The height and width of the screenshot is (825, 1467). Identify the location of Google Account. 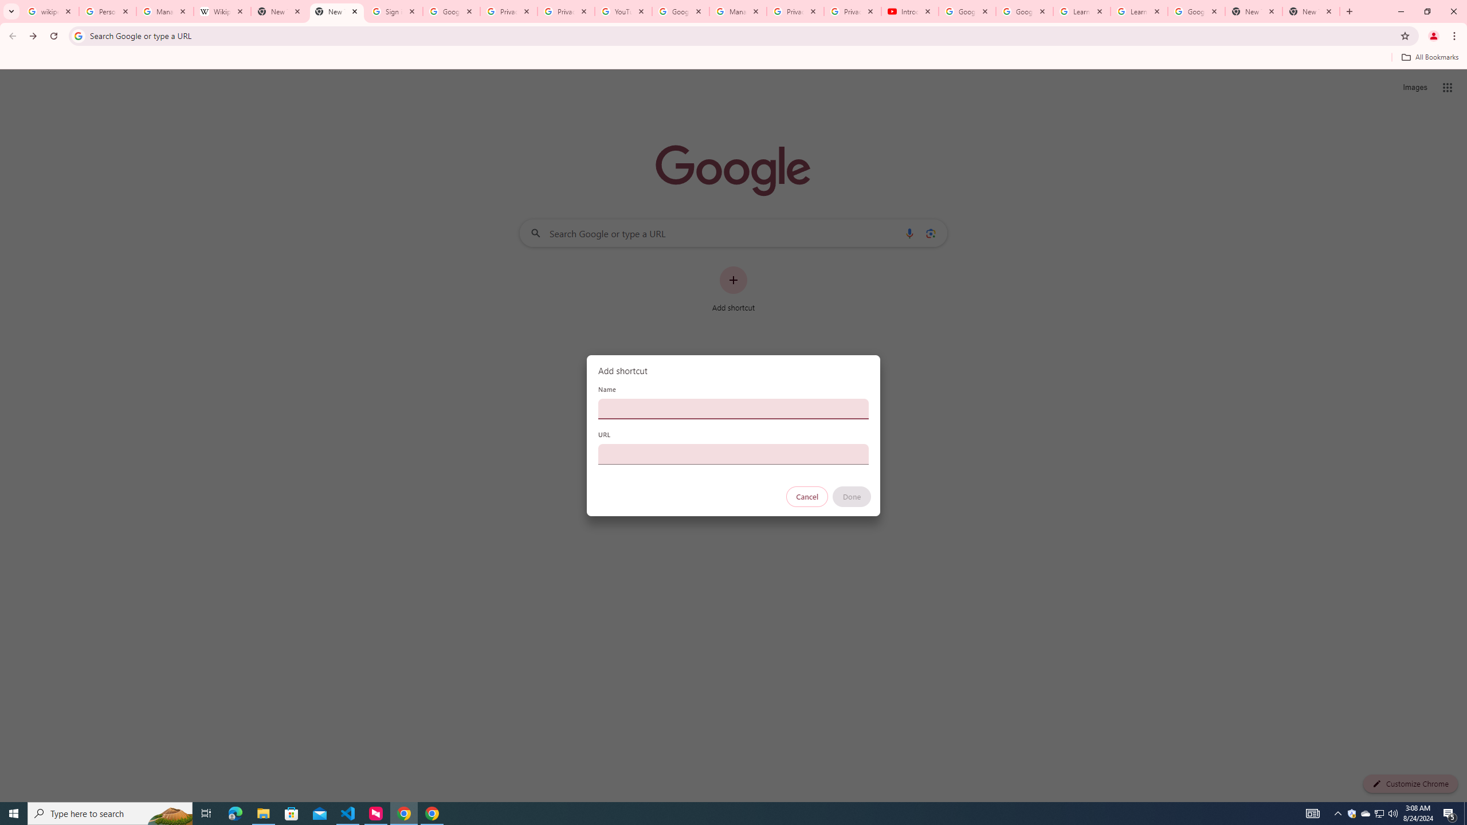
(1197, 11).